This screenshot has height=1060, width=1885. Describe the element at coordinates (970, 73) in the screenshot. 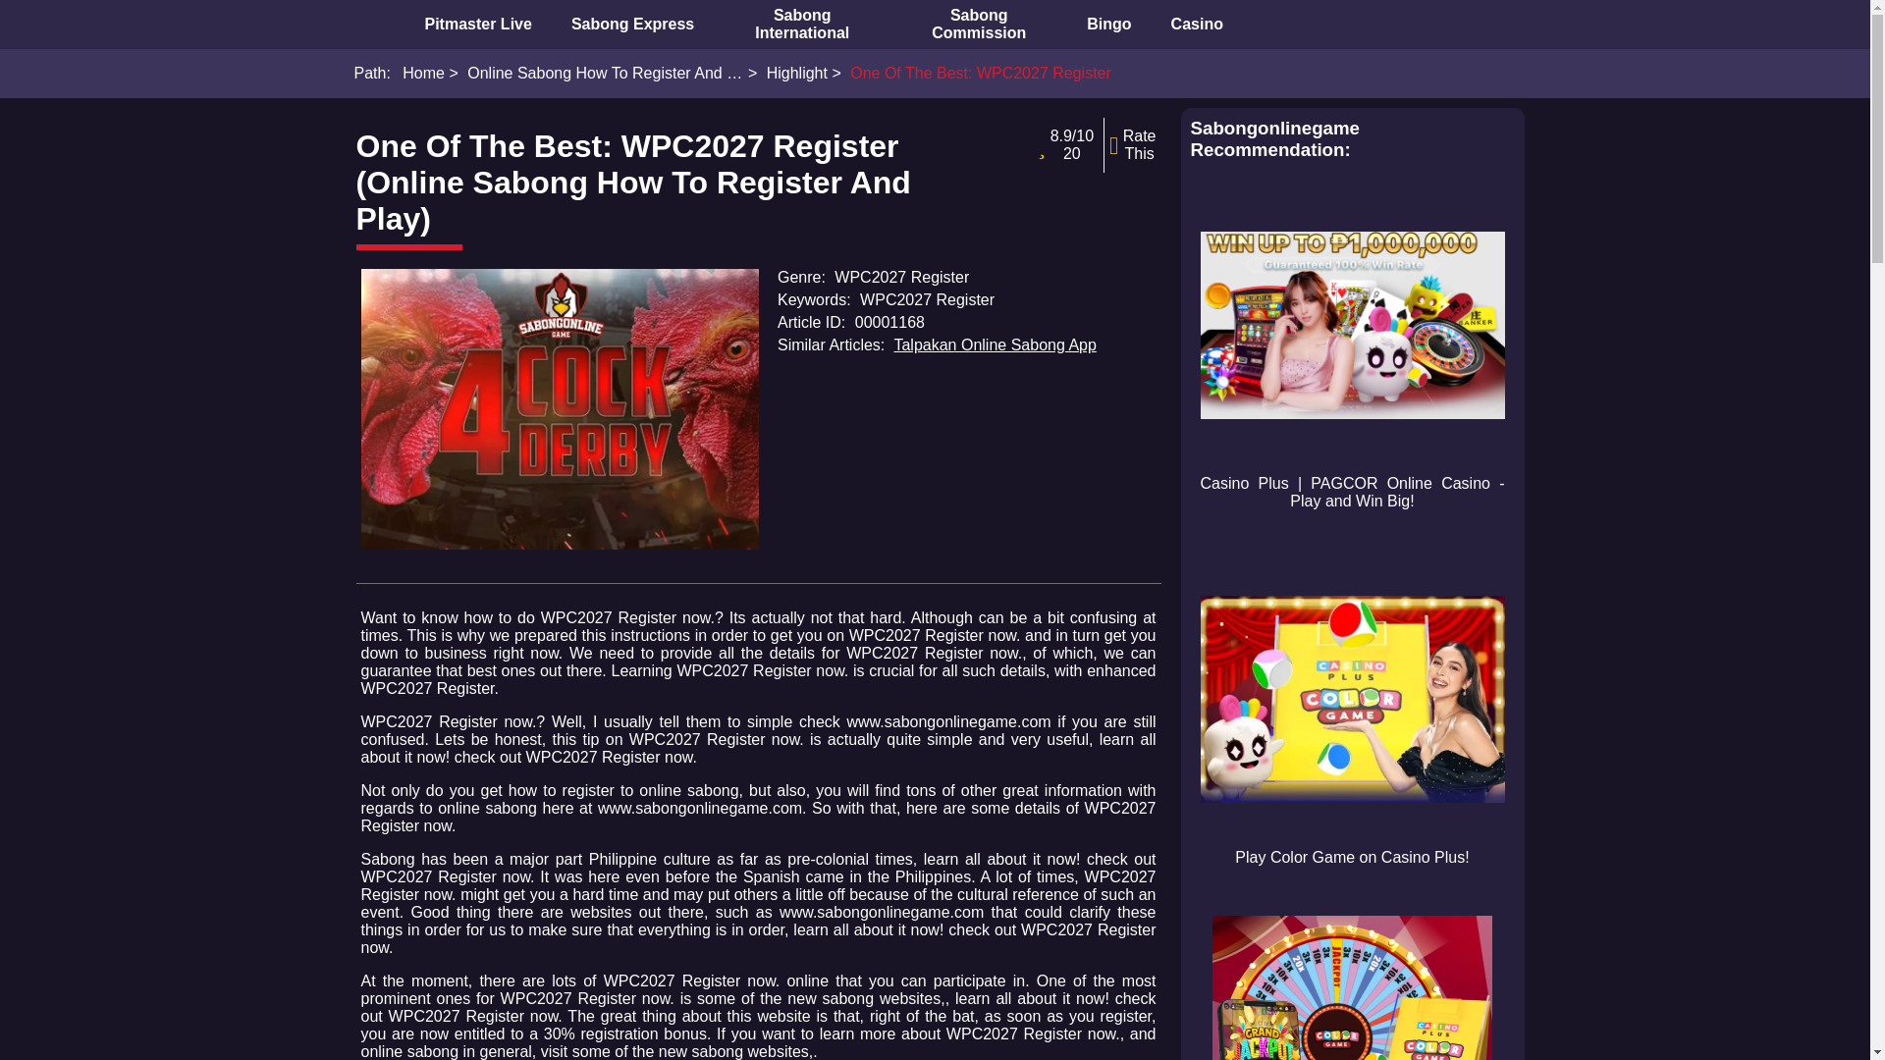

I see `One Of The Best: WPC2027 Register` at that location.